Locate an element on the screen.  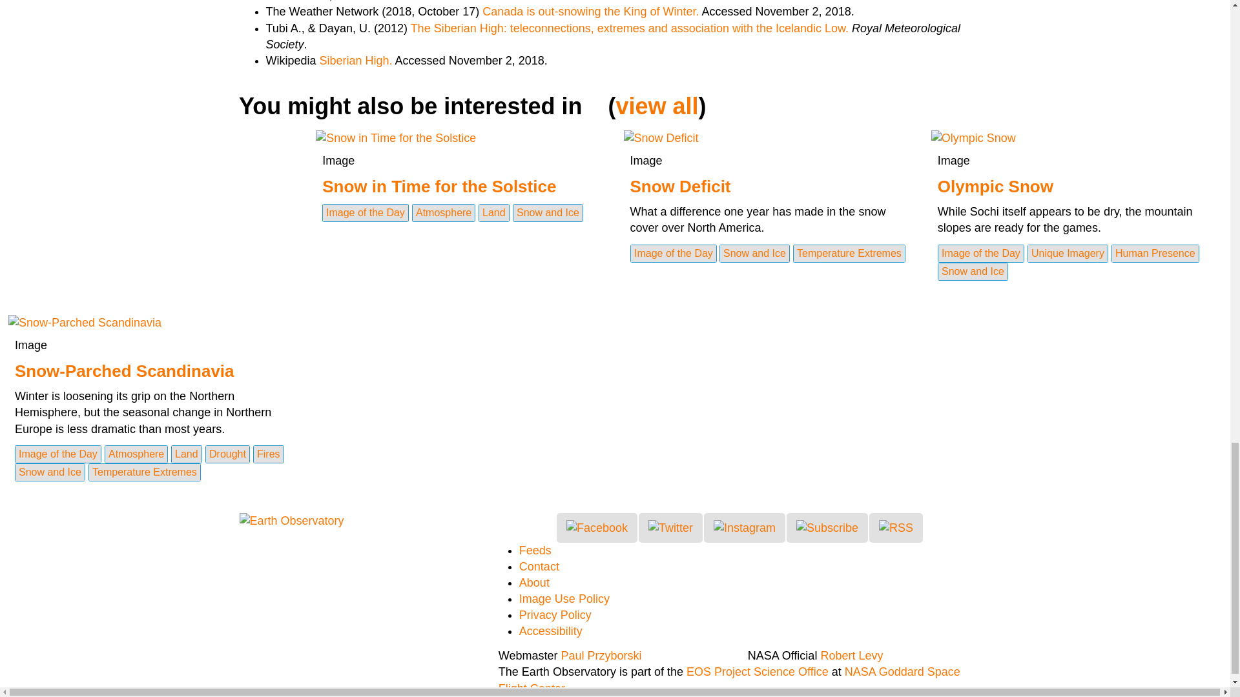
Facebook is located at coordinates (597, 528).